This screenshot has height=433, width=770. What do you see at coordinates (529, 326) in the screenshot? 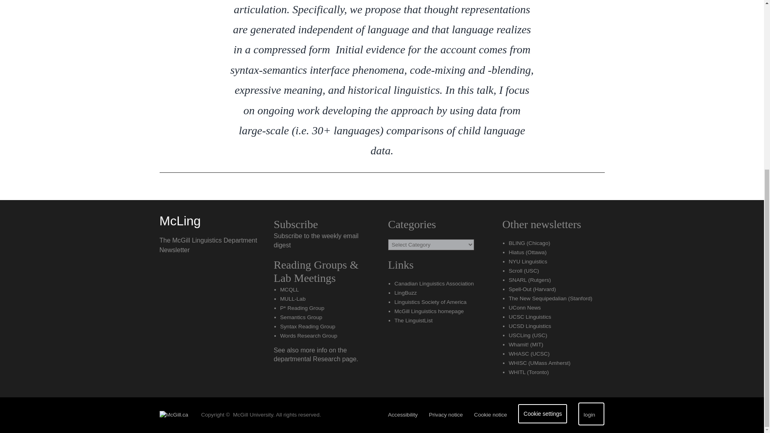
I see `UCSD Linguistics` at bounding box center [529, 326].